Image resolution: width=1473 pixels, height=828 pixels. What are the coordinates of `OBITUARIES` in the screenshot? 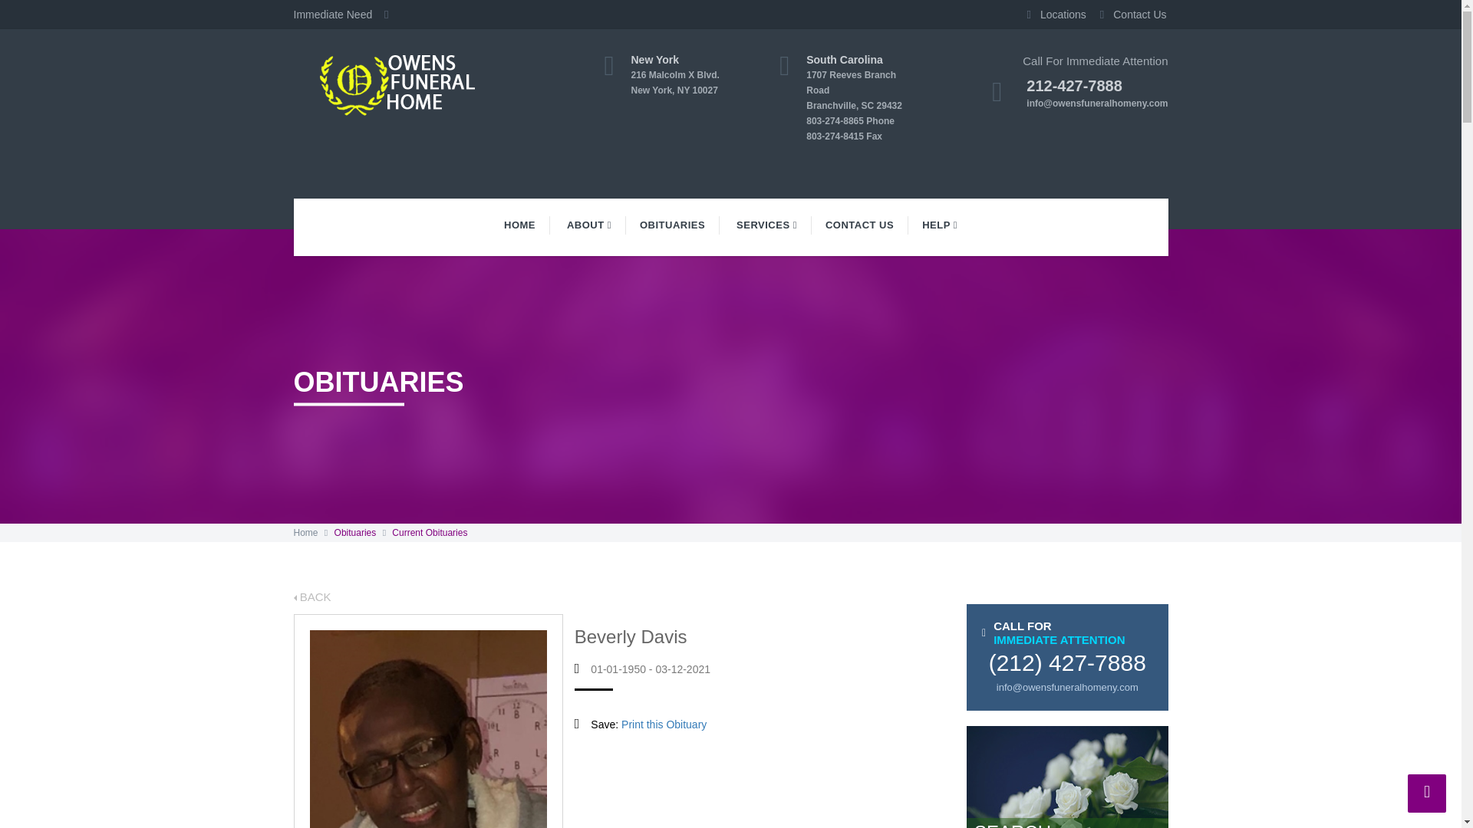 It's located at (1129, 14).